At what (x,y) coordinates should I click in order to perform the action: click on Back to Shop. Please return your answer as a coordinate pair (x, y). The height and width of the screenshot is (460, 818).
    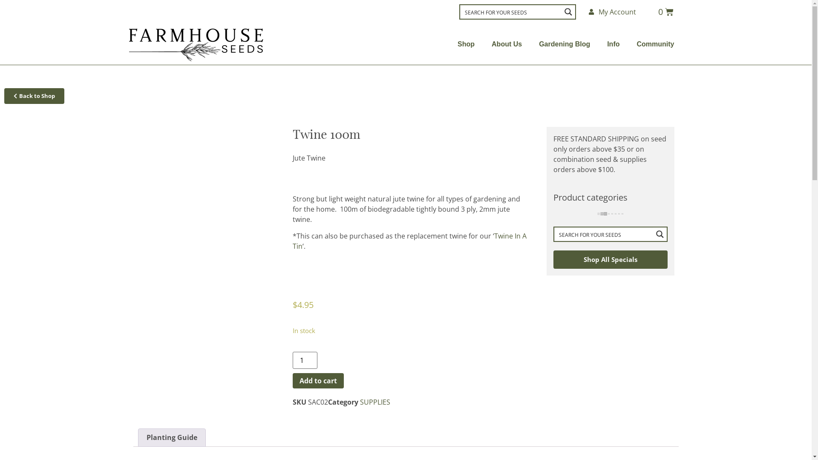
    Looking at the image, I should click on (34, 96).